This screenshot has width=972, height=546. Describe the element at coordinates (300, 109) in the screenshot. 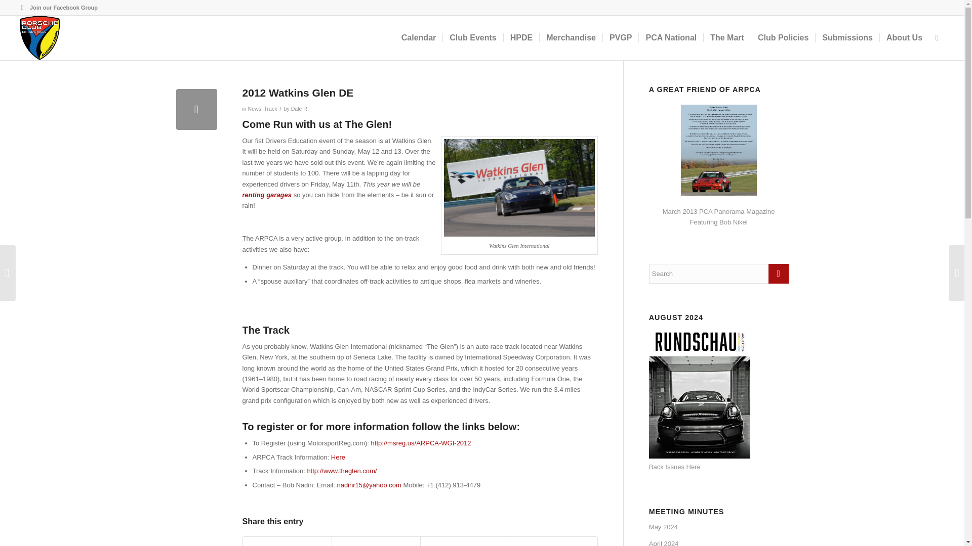

I see `Posts by Dale R.` at that location.